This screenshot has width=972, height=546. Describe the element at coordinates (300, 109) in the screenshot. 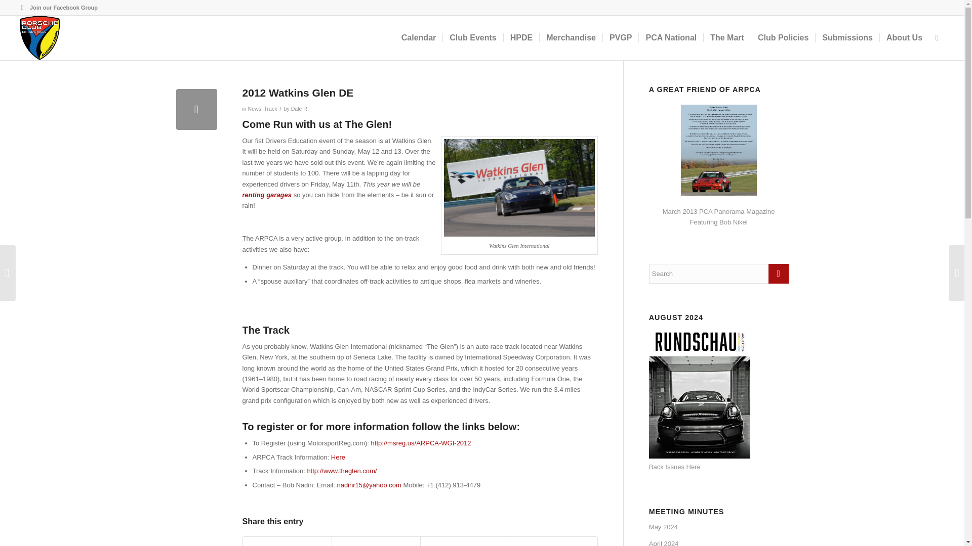

I see `Posts by Dale R.` at that location.